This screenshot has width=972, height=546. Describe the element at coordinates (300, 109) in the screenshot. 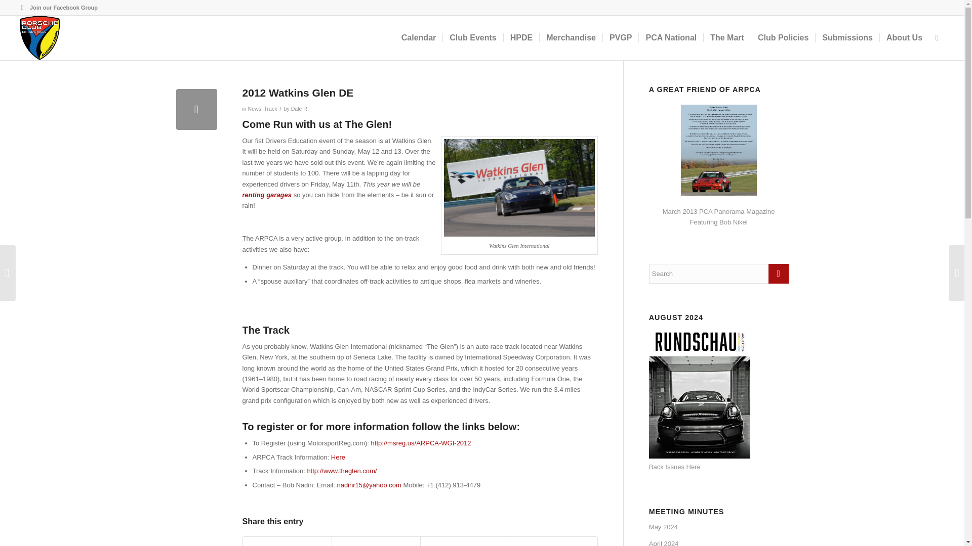

I see `Posts by Dale R.` at that location.